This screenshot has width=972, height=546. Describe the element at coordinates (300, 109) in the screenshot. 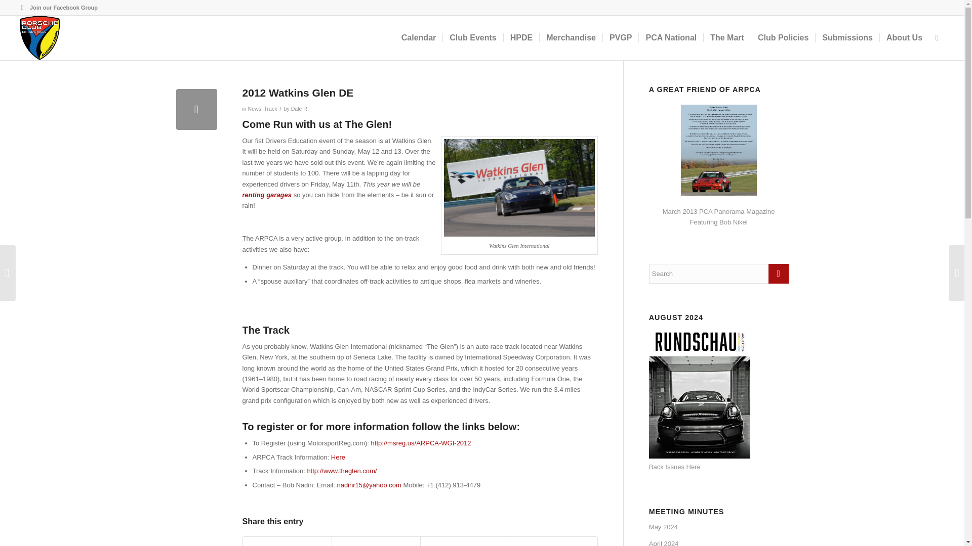

I see `Posts by Dale R.` at that location.